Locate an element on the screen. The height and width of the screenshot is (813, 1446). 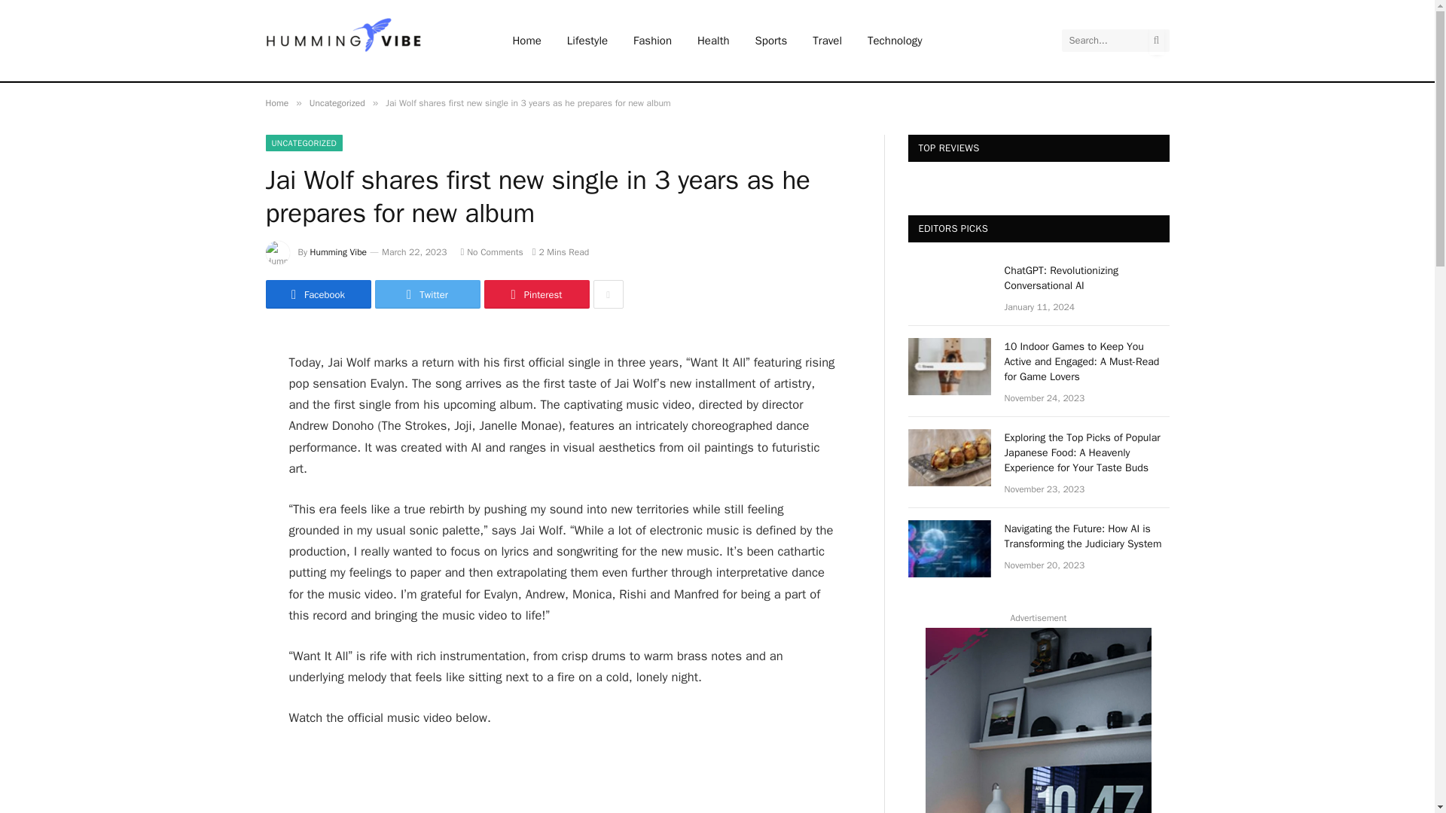
No Comments is located at coordinates (491, 252).